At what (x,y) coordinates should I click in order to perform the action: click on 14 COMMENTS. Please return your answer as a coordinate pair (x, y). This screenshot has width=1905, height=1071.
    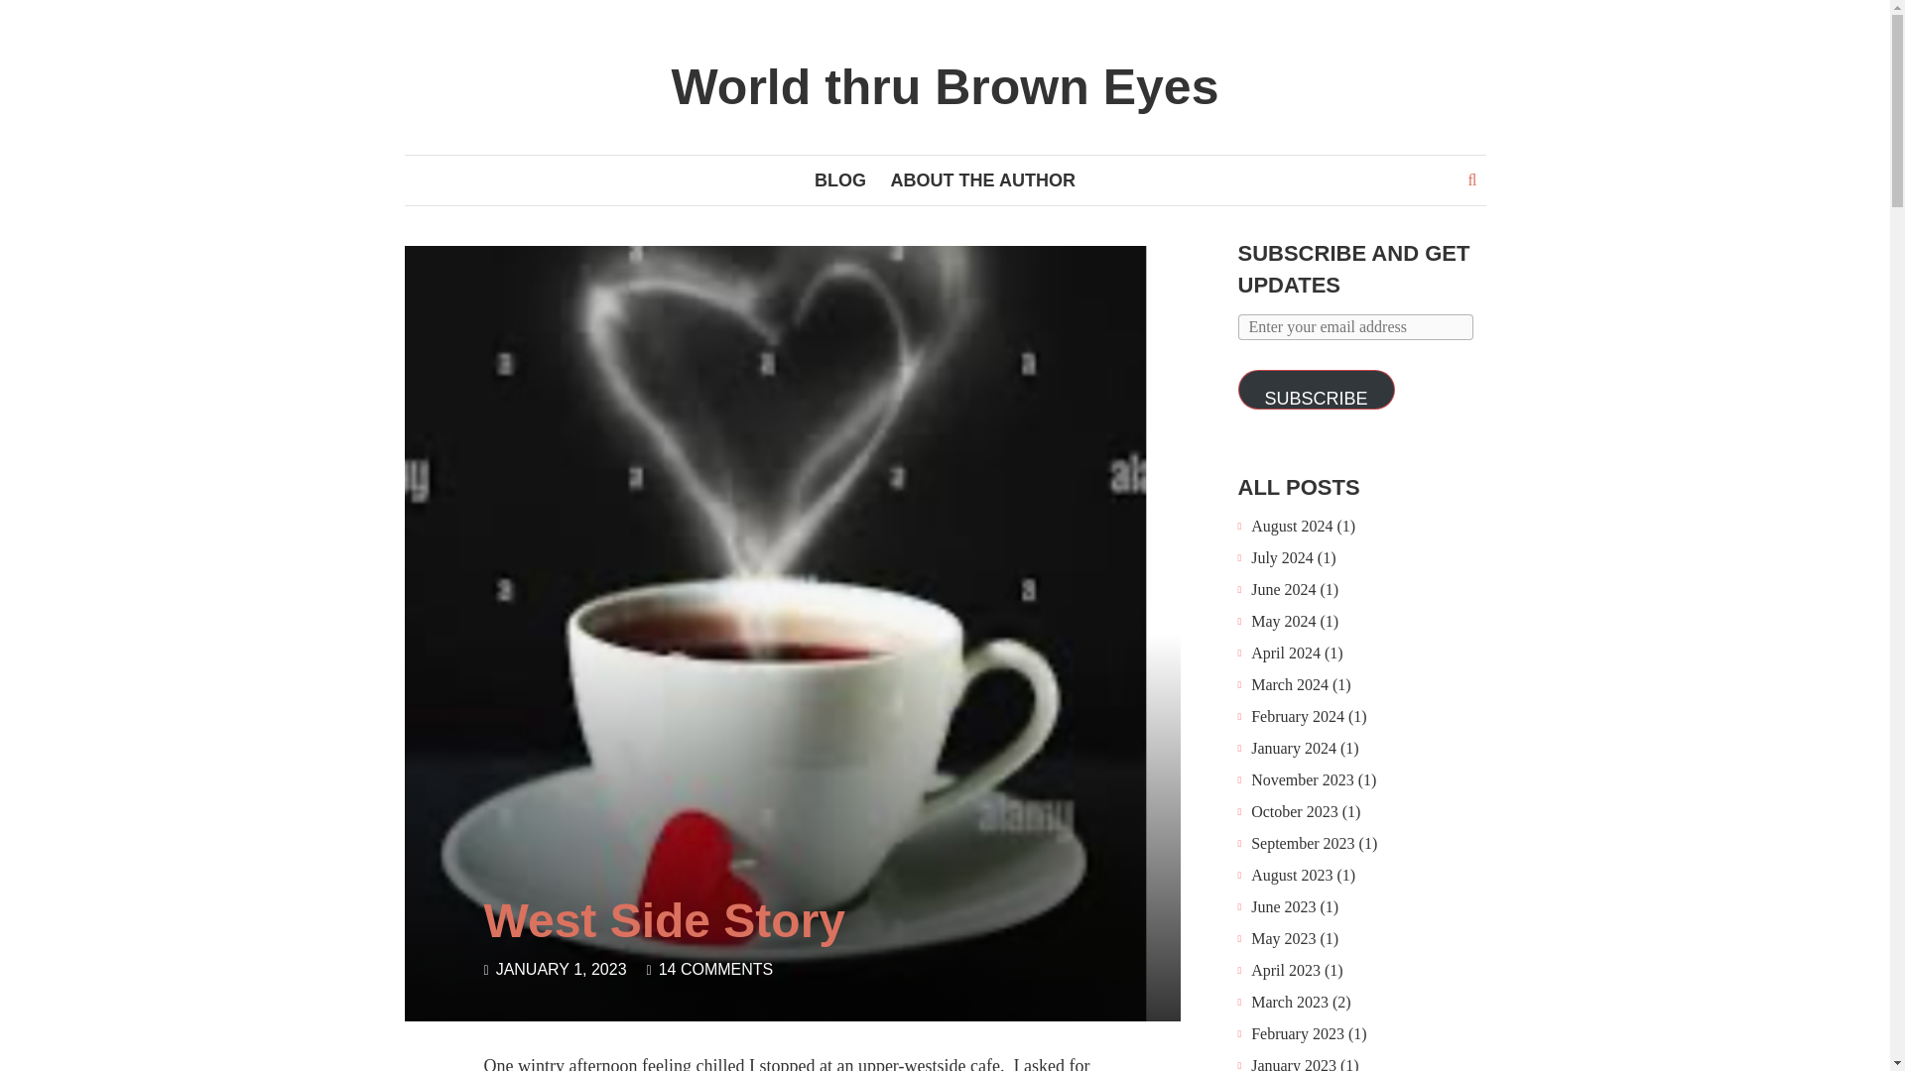
    Looking at the image, I should click on (716, 969).